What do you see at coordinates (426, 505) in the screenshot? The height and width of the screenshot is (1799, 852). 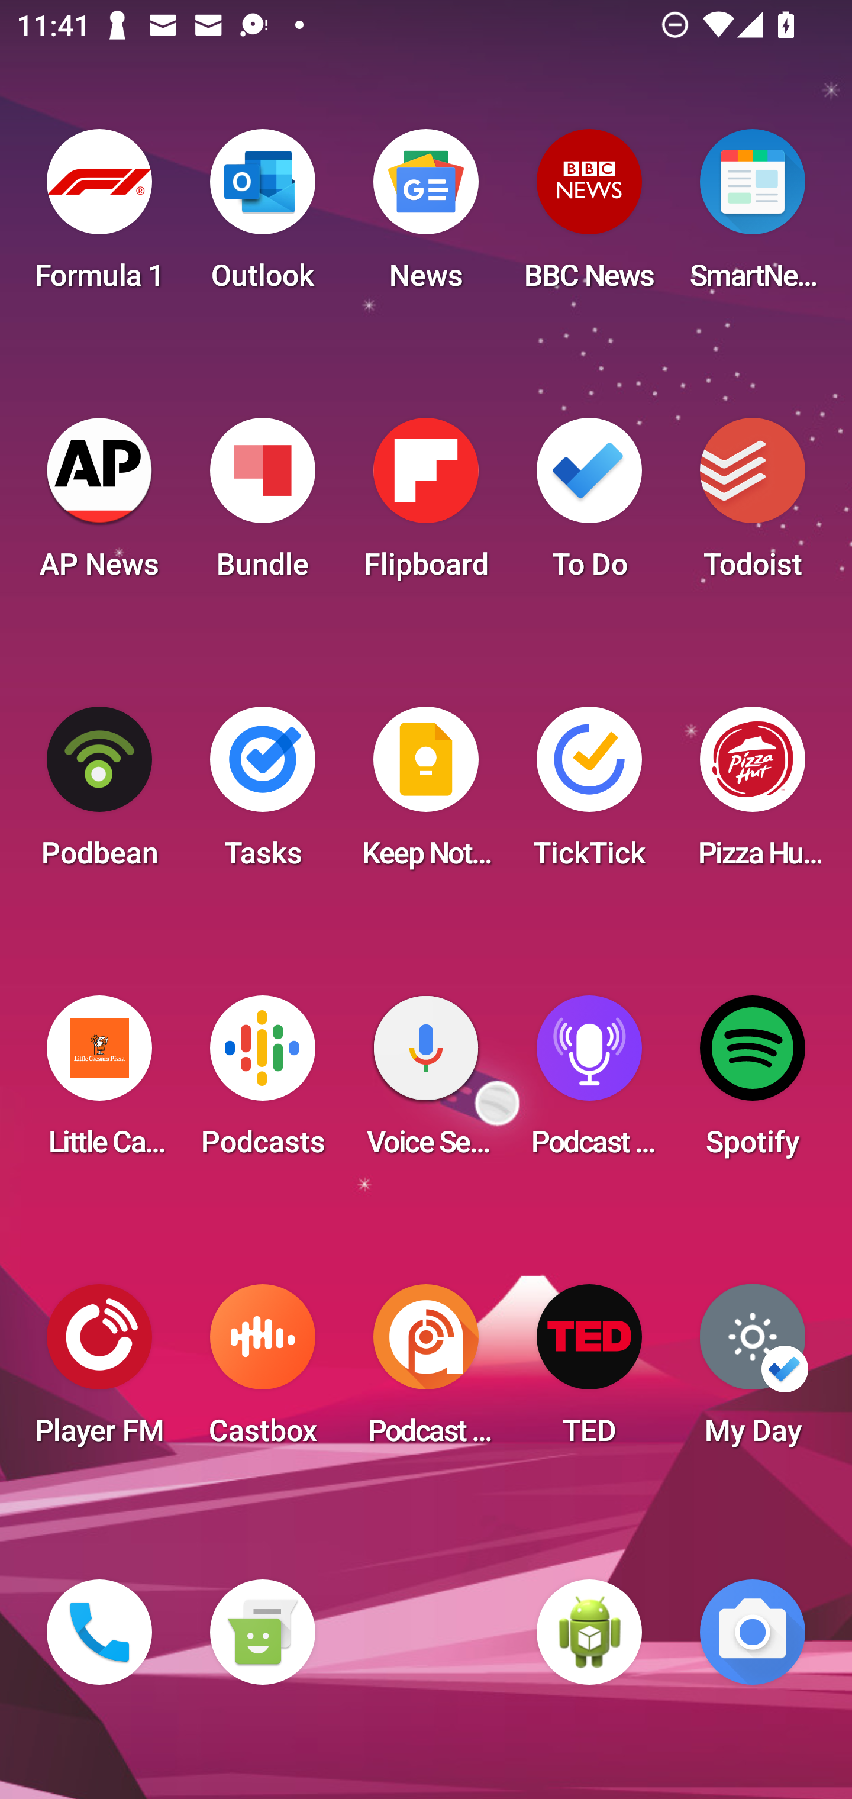 I see `Flipboard` at bounding box center [426, 505].